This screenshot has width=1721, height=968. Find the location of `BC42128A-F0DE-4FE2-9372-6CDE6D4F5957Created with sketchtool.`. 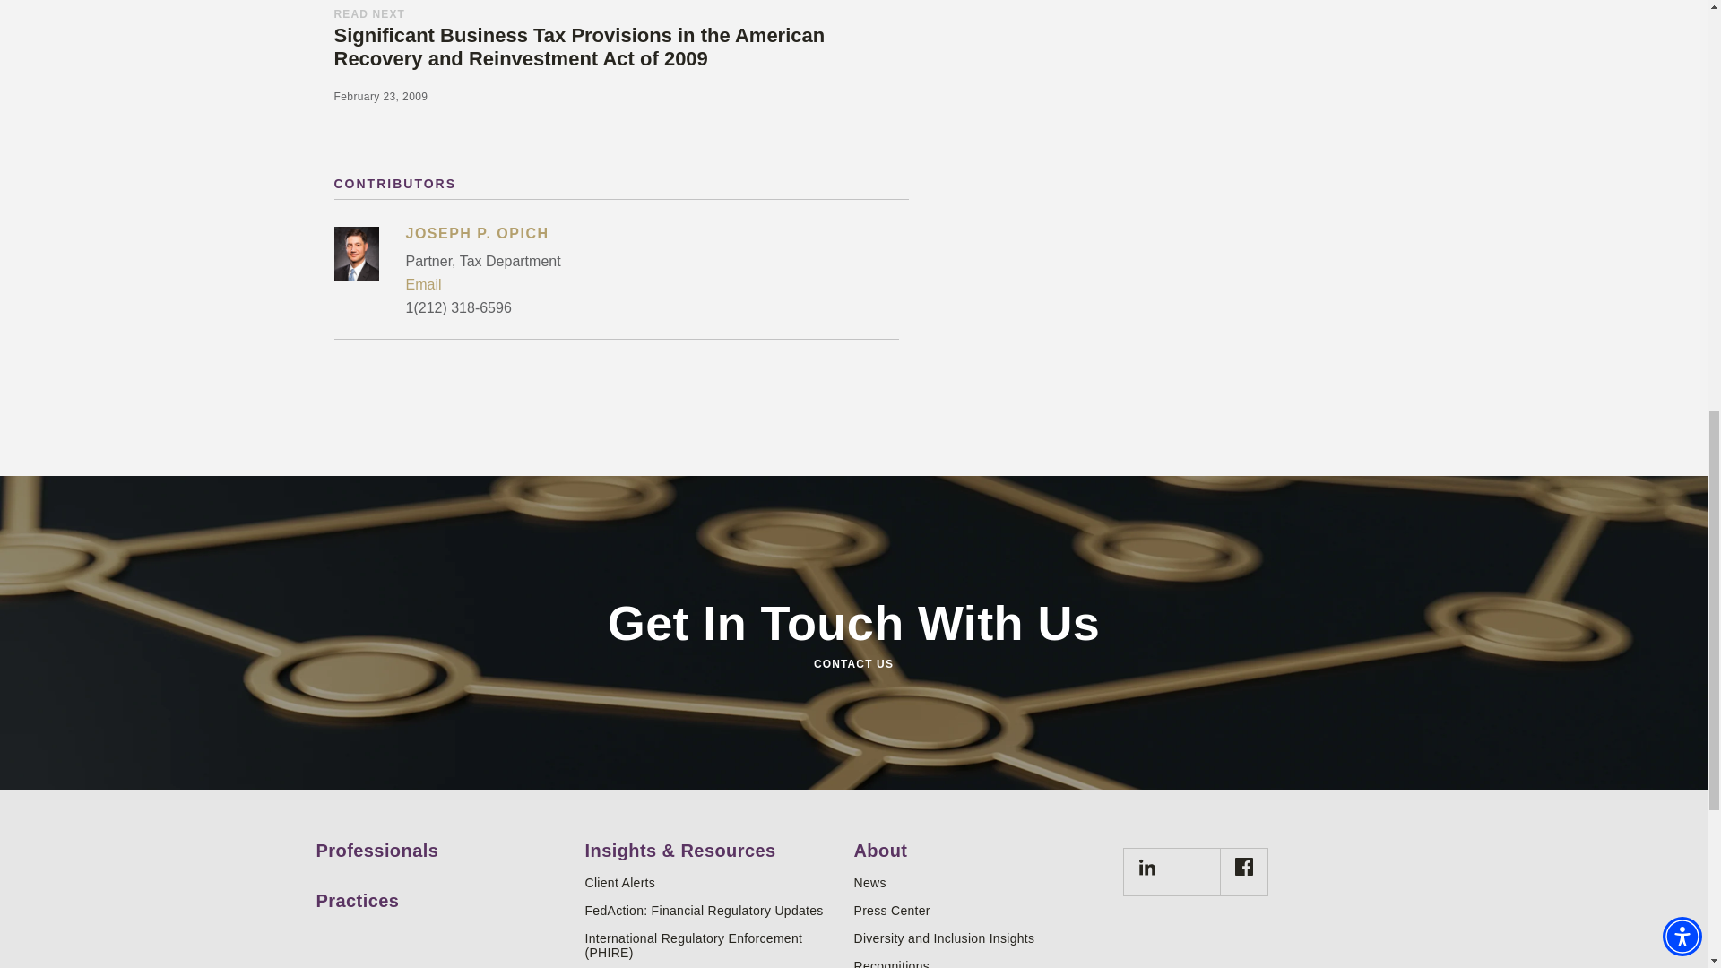

BC42128A-F0DE-4FE2-9372-6CDE6D4F5957Created with sketchtool. is located at coordinates (1242, 872).